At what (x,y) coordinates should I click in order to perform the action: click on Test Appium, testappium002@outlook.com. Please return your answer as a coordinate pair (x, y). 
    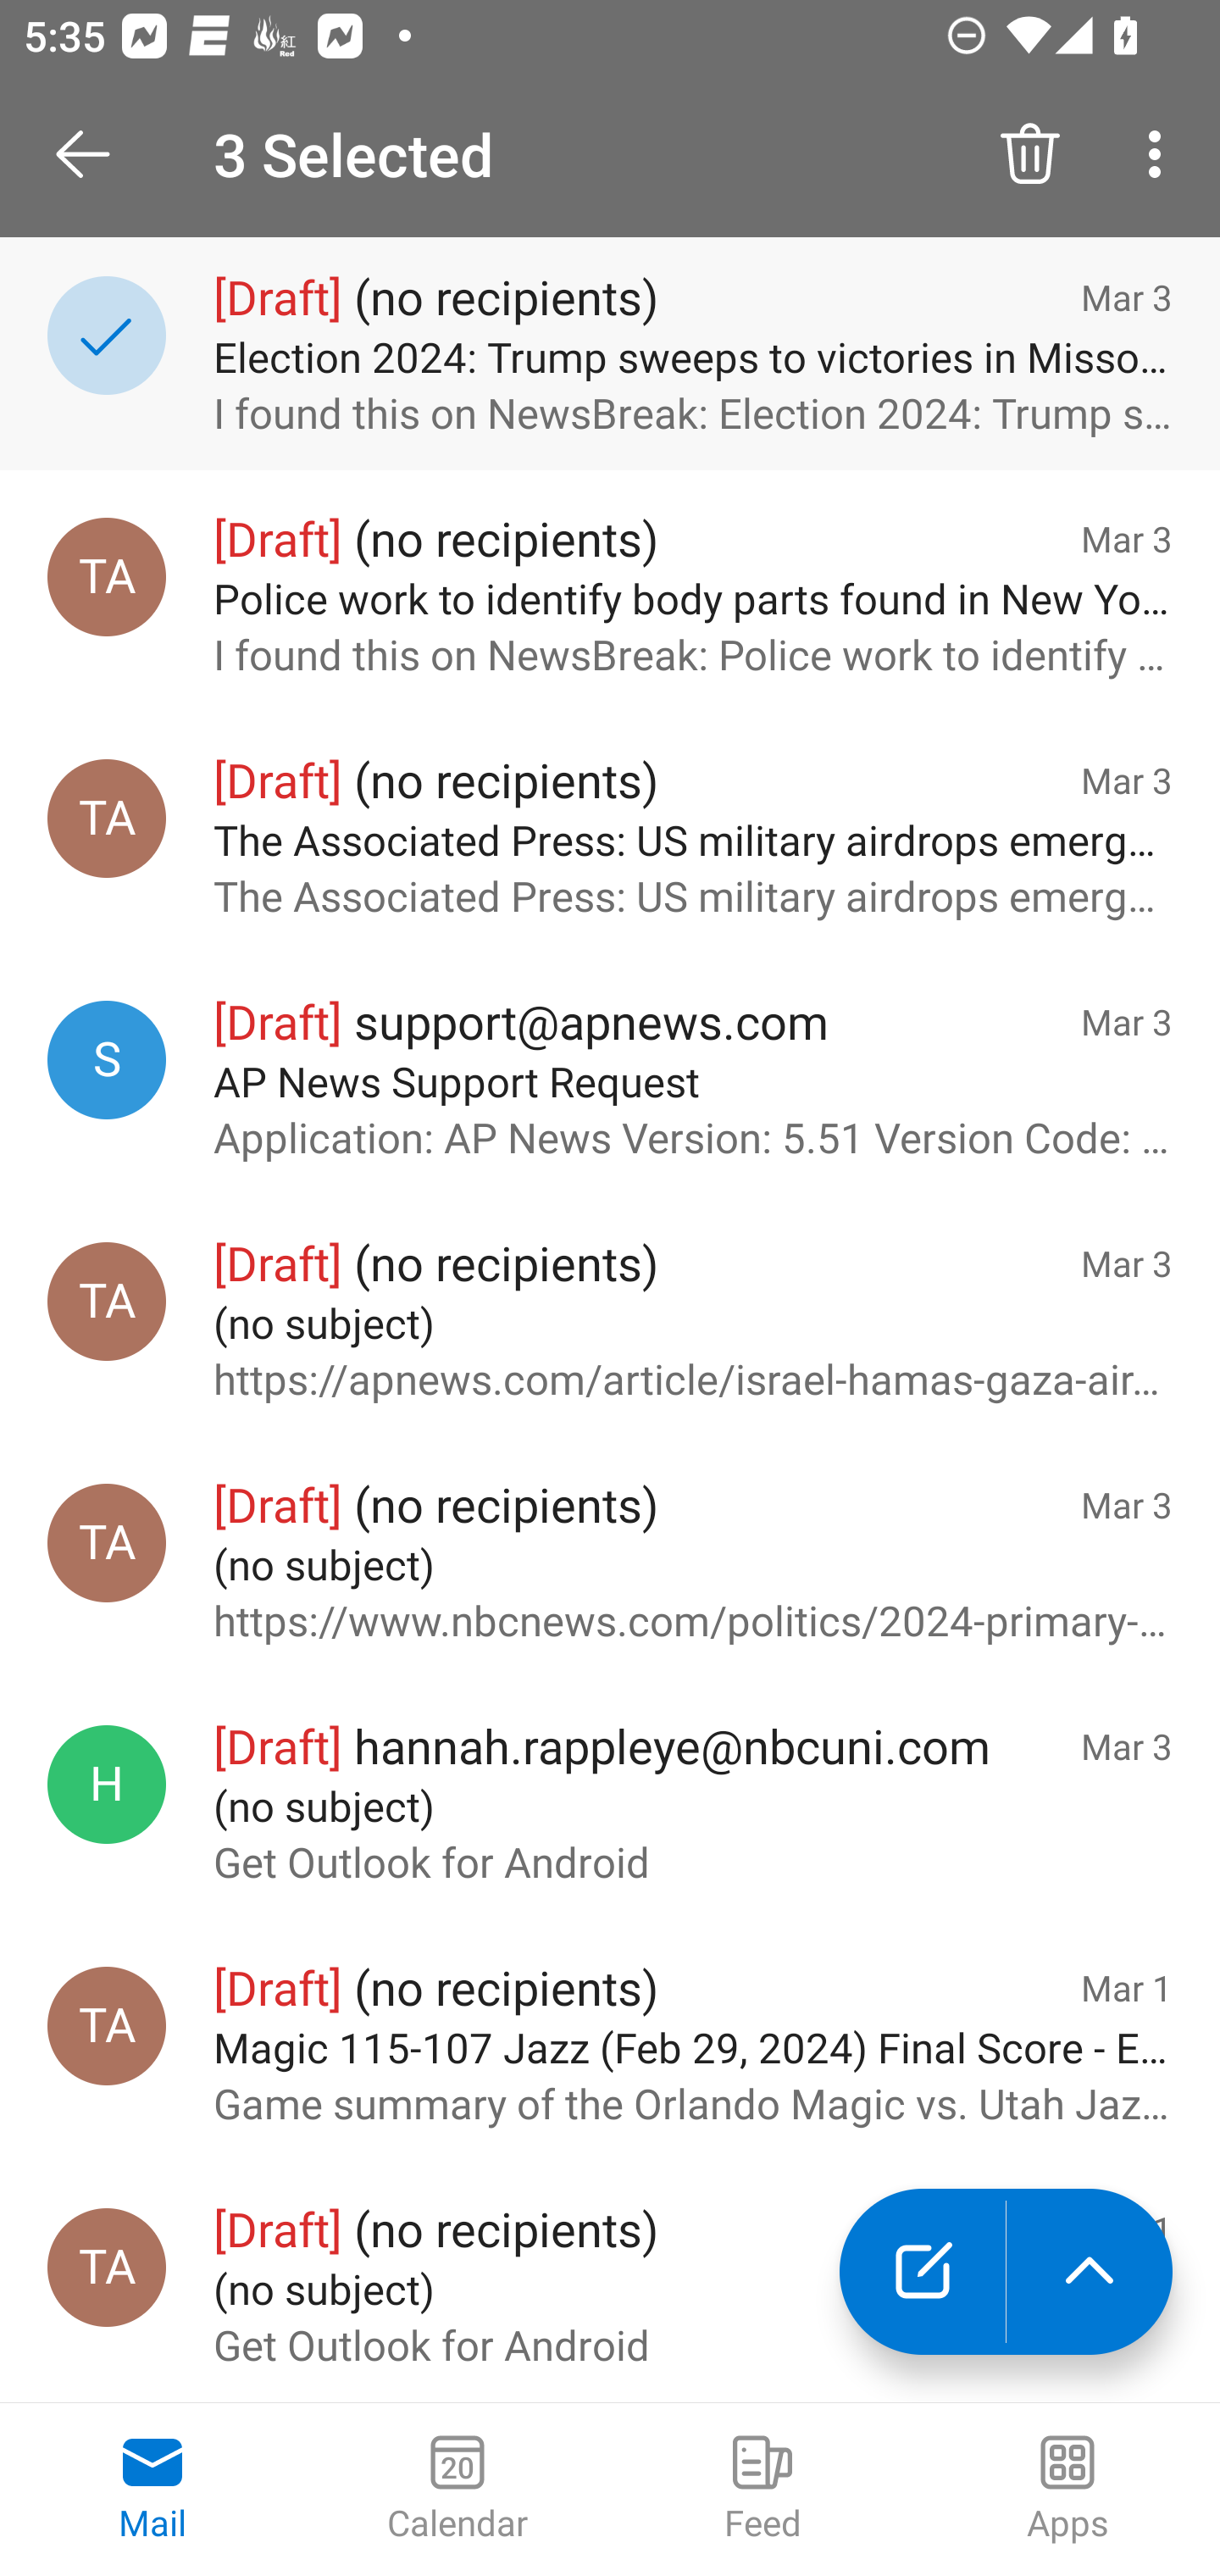
    Looking at the image, I should click on (107, 576).